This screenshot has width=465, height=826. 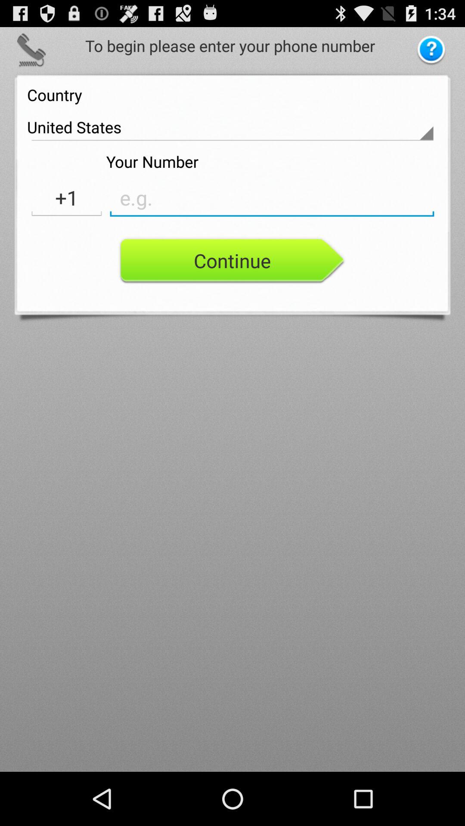 What do you see at coordinates (272, 198) in the screenshot?
I see `fill in box for phone number` at bounding box center [272, 198].